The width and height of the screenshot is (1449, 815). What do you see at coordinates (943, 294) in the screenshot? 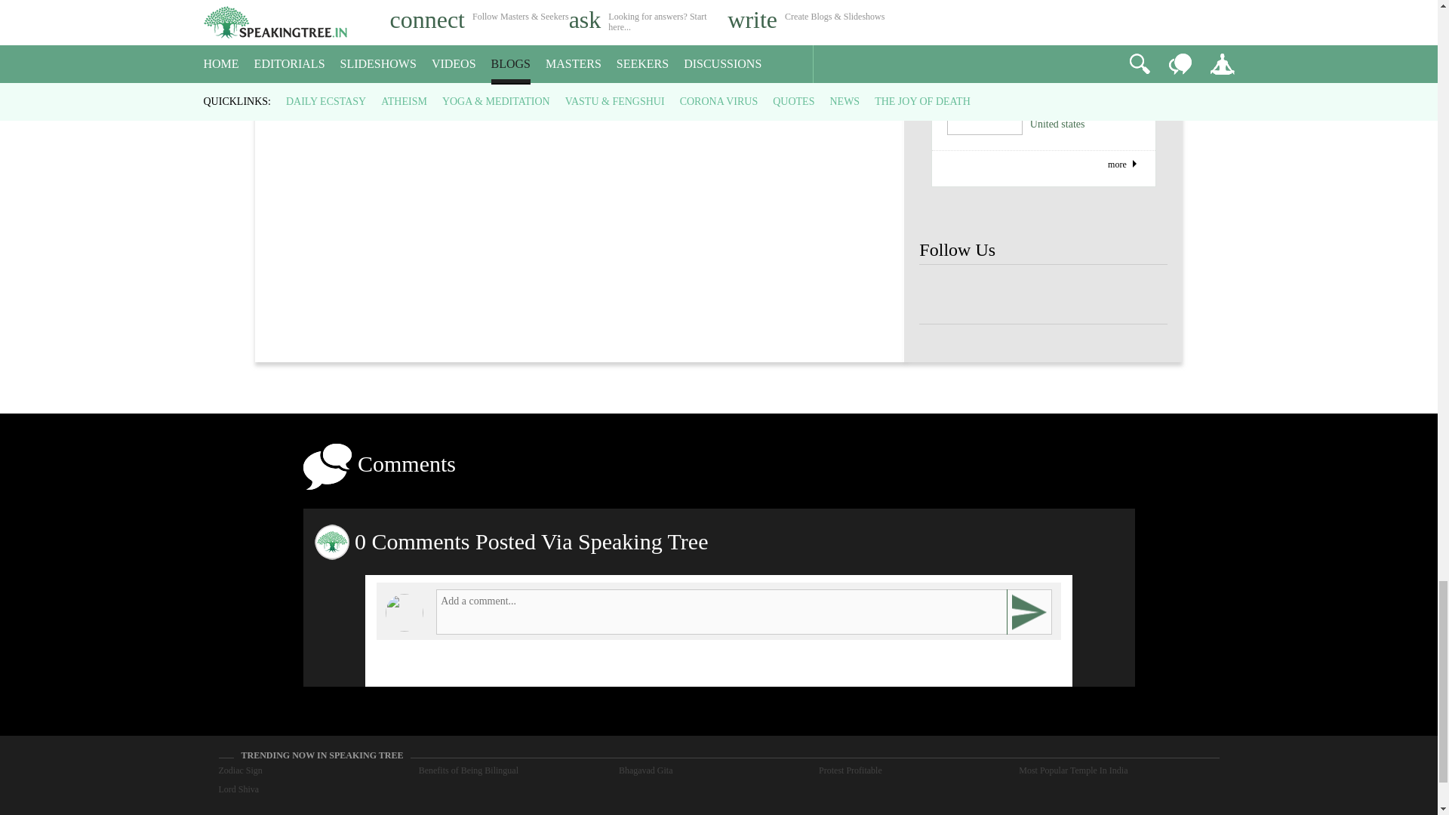
I see `Speaking Tree FaceBook` at bounding box center [943, 294].